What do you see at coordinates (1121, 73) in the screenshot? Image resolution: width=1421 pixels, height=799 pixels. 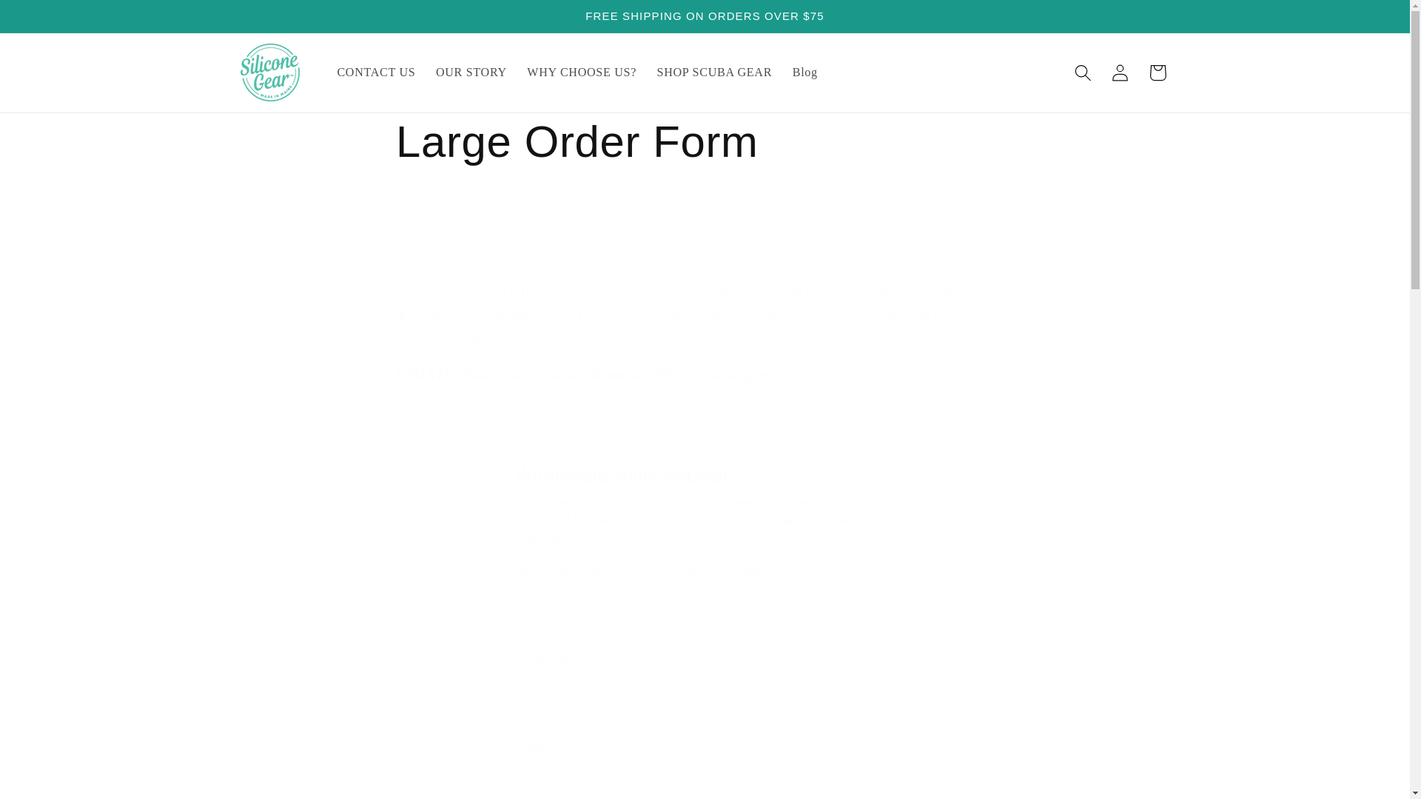 I see `Log in` at bounding box center [1121, 73].